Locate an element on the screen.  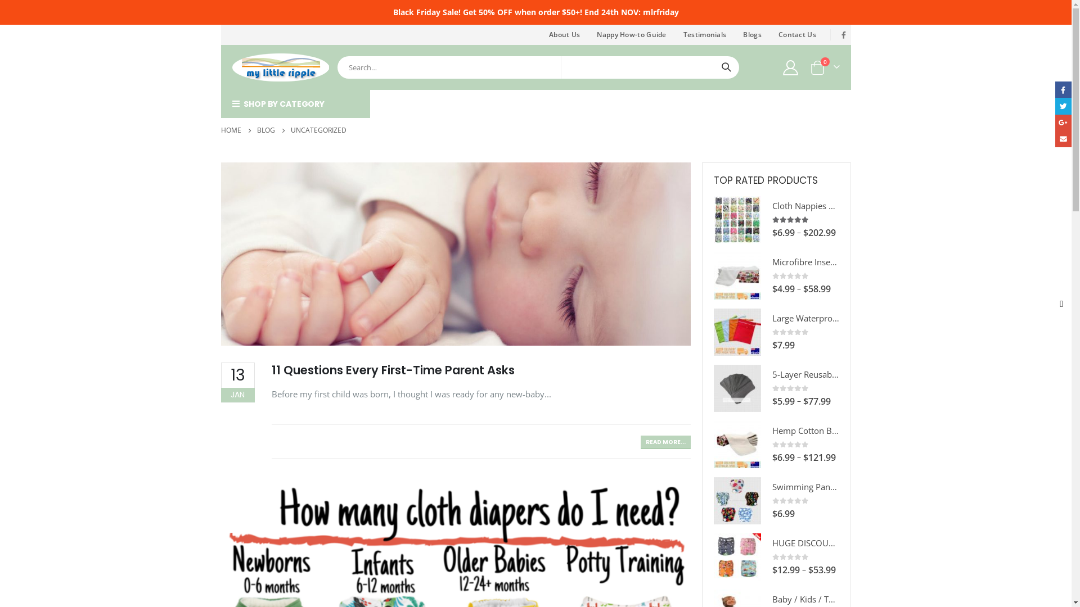
Twitter is located at coordinates (1063, 106).